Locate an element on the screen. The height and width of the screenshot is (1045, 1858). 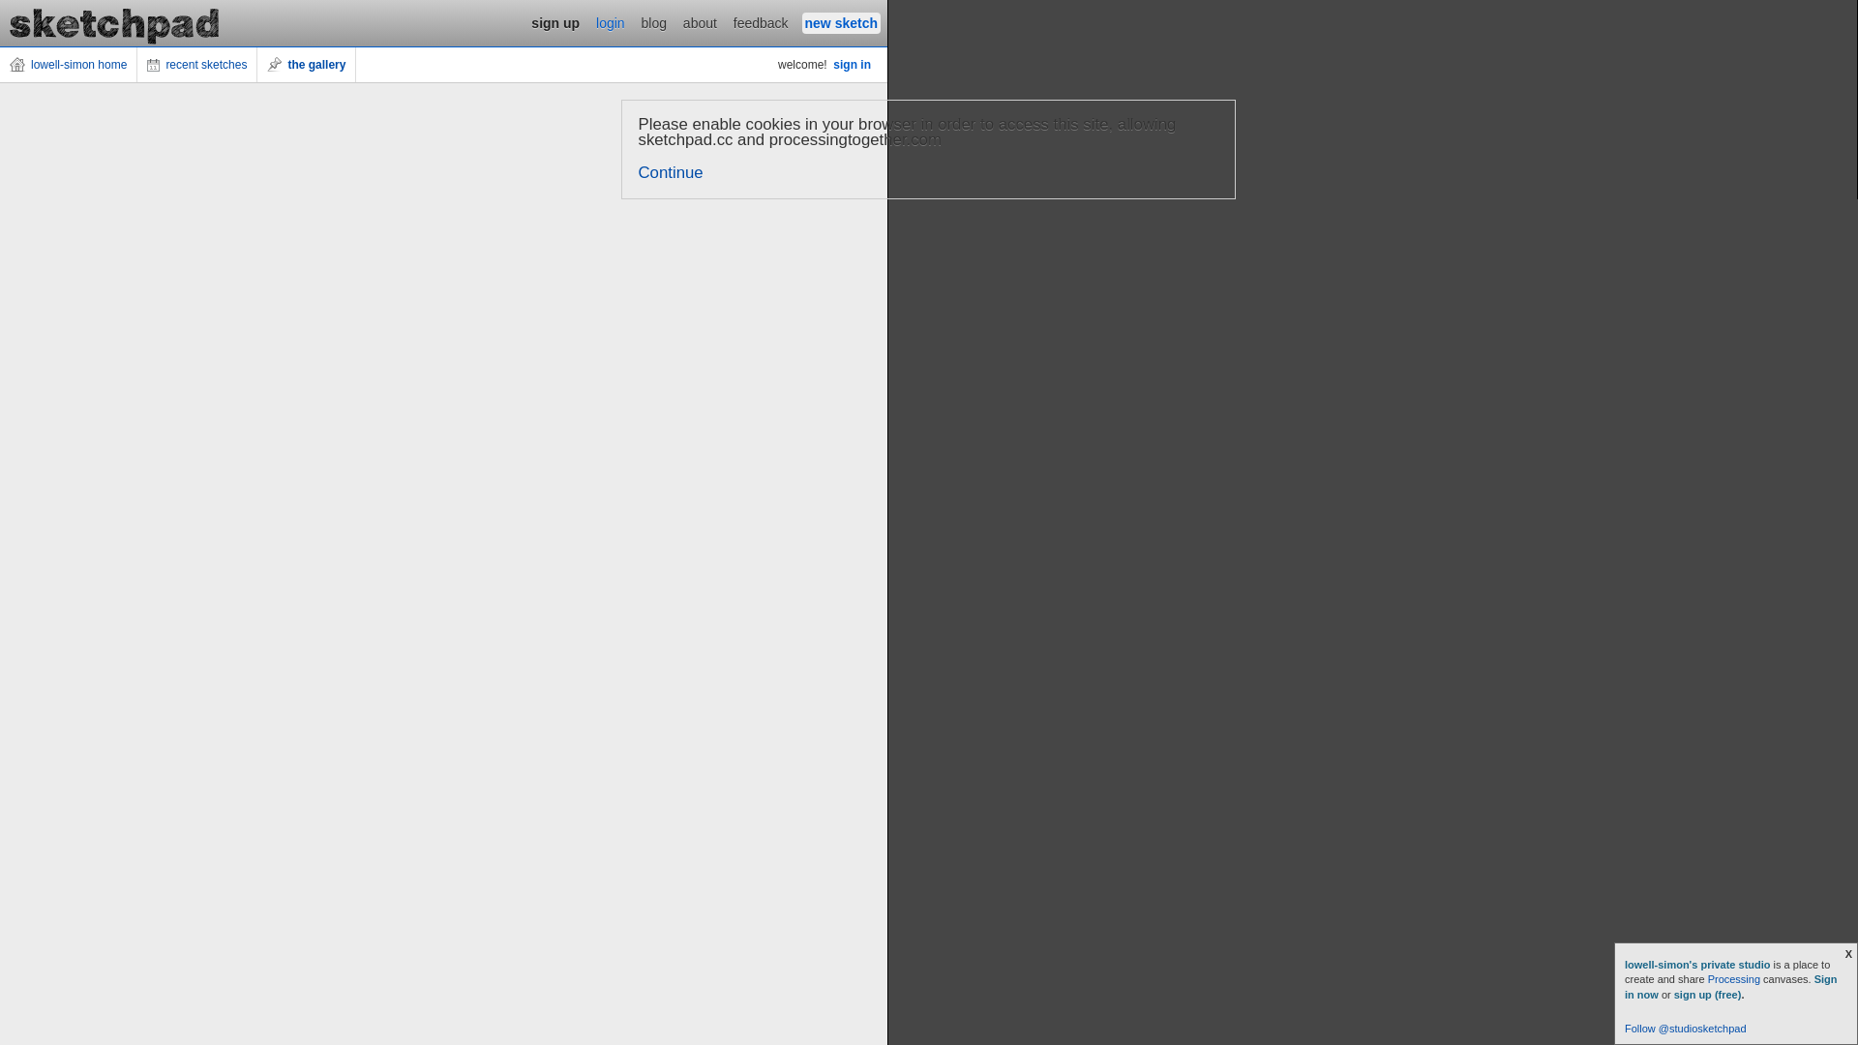
Studio Sketchpad is Processing on Etherpad is located at coordinates (115, 23).